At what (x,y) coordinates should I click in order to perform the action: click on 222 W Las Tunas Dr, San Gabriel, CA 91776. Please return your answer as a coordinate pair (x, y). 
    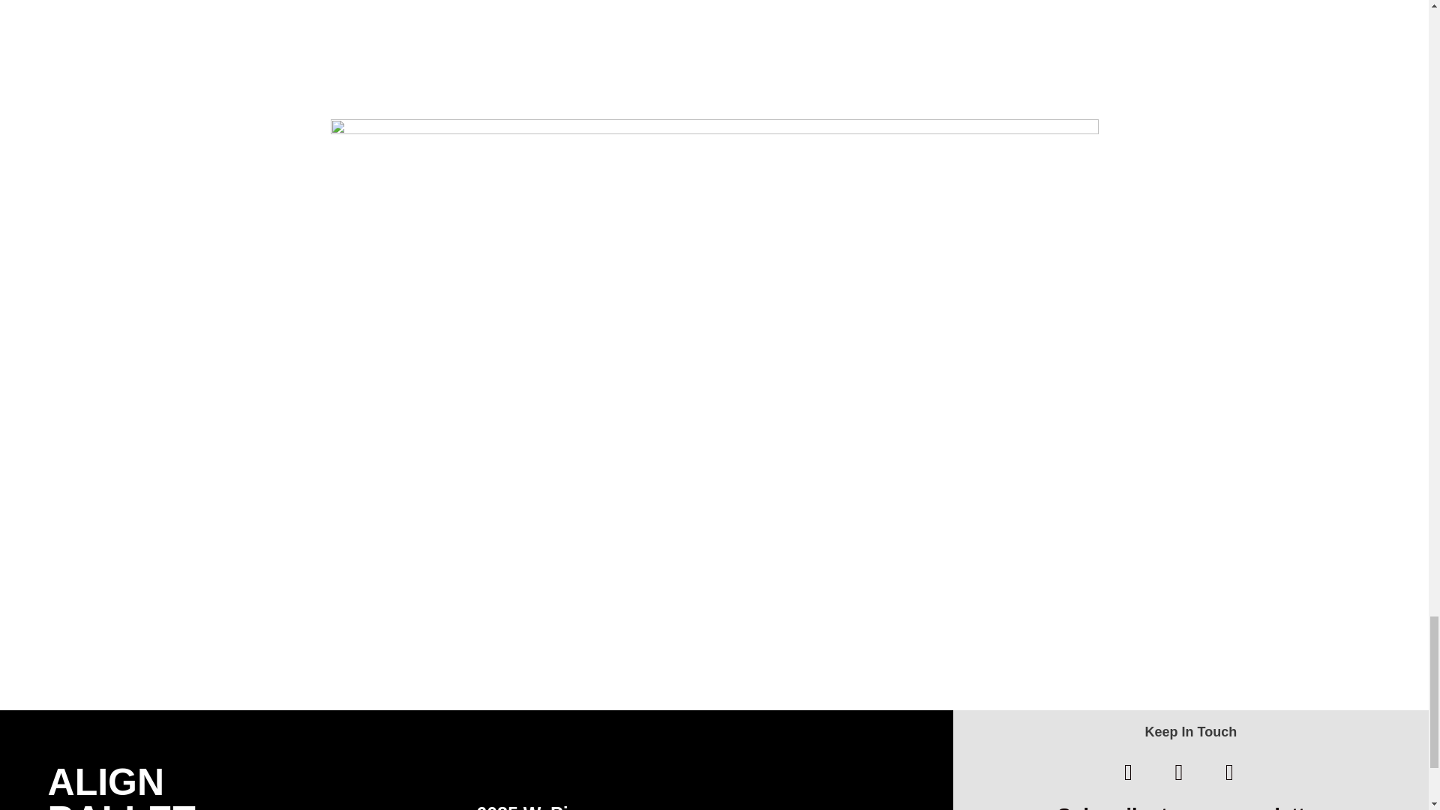
    Looking at the image, I should click on (433, 48).